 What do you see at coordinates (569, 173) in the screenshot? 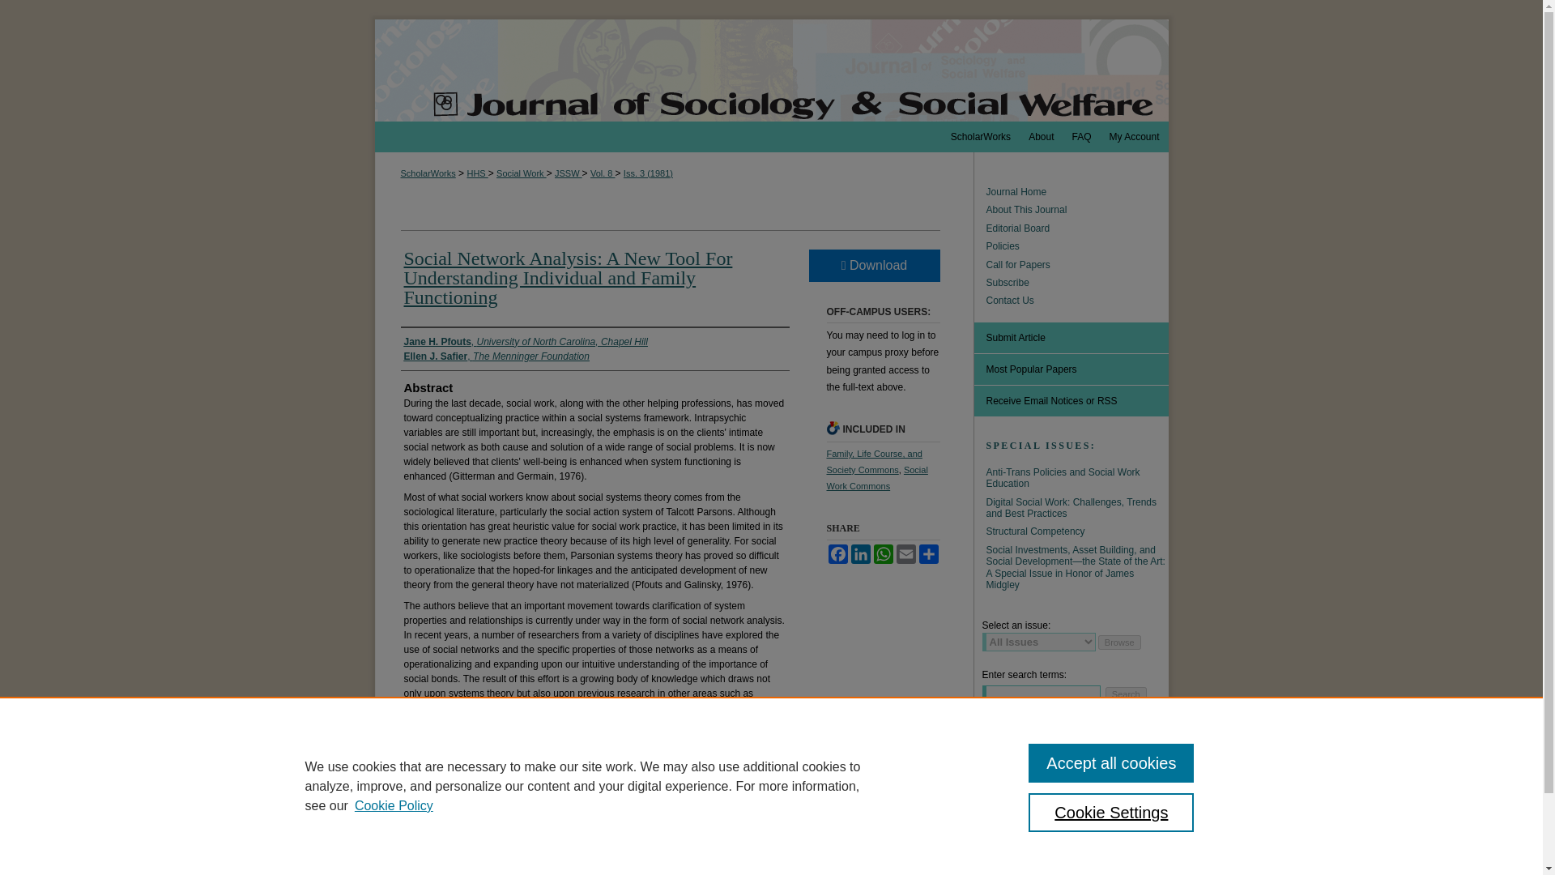
I see `JSSW` at bounding box center [569, 173].